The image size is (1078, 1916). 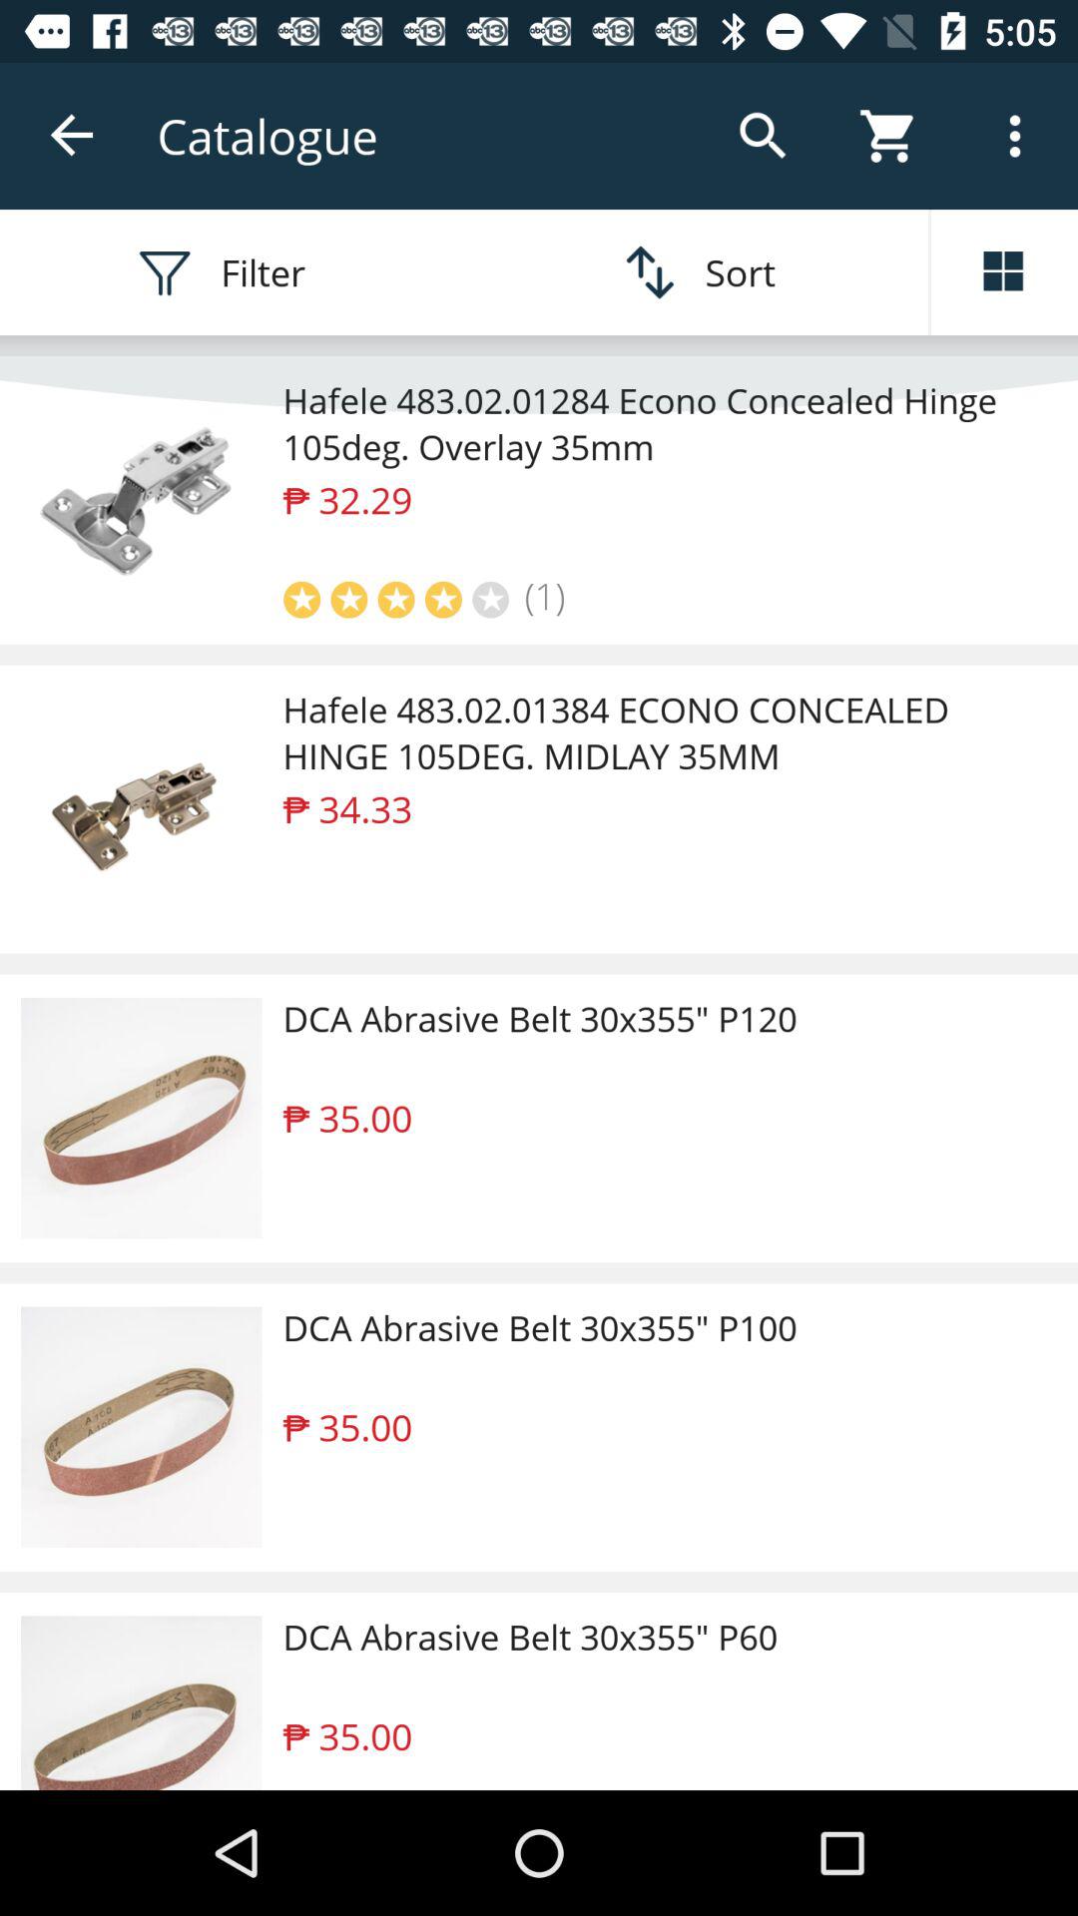 I want to click on open more information, so click(x=1004, y=272).